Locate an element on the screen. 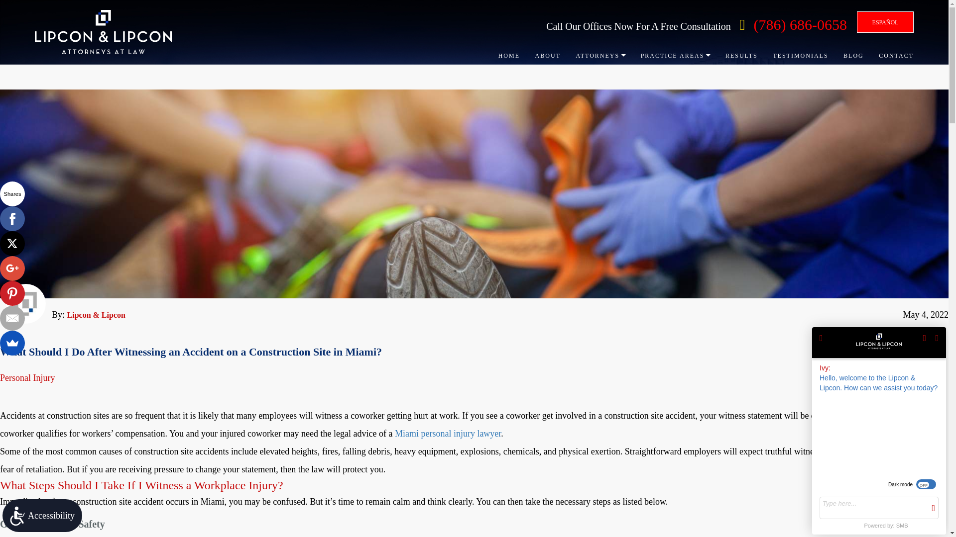 The height and width of the screenshot is (537, 956). BLOG is located at coordinates (853, 55).